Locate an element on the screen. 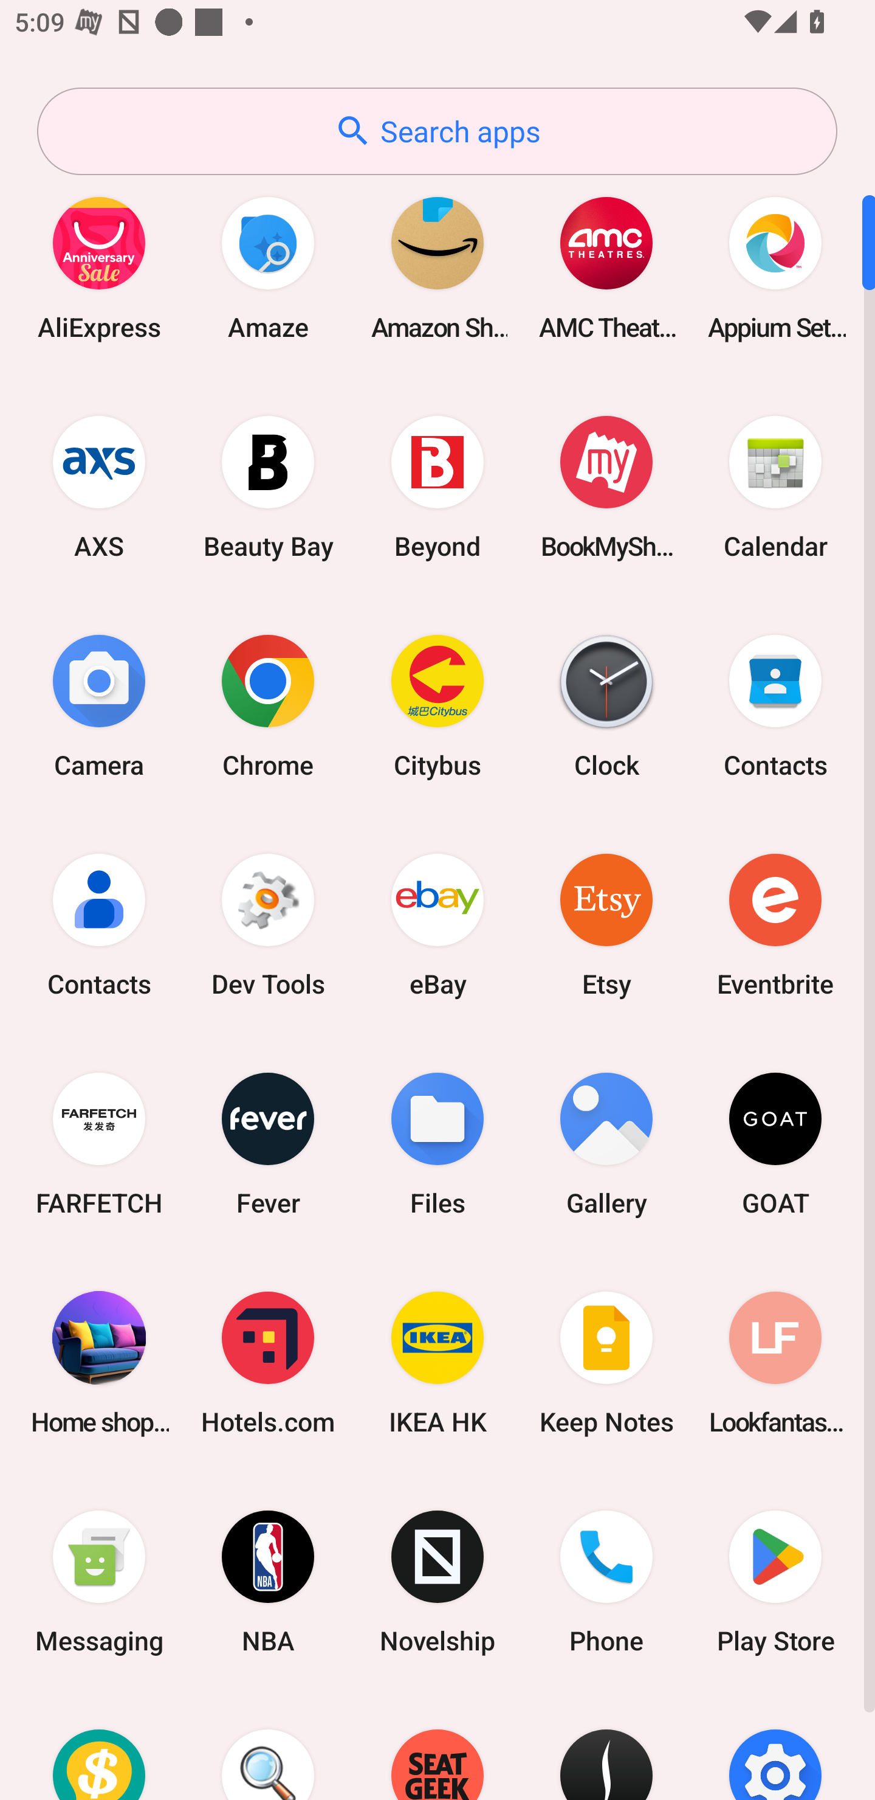 This screenshot has height=1800, width=875. eBay is located at coordinates (437, 924).